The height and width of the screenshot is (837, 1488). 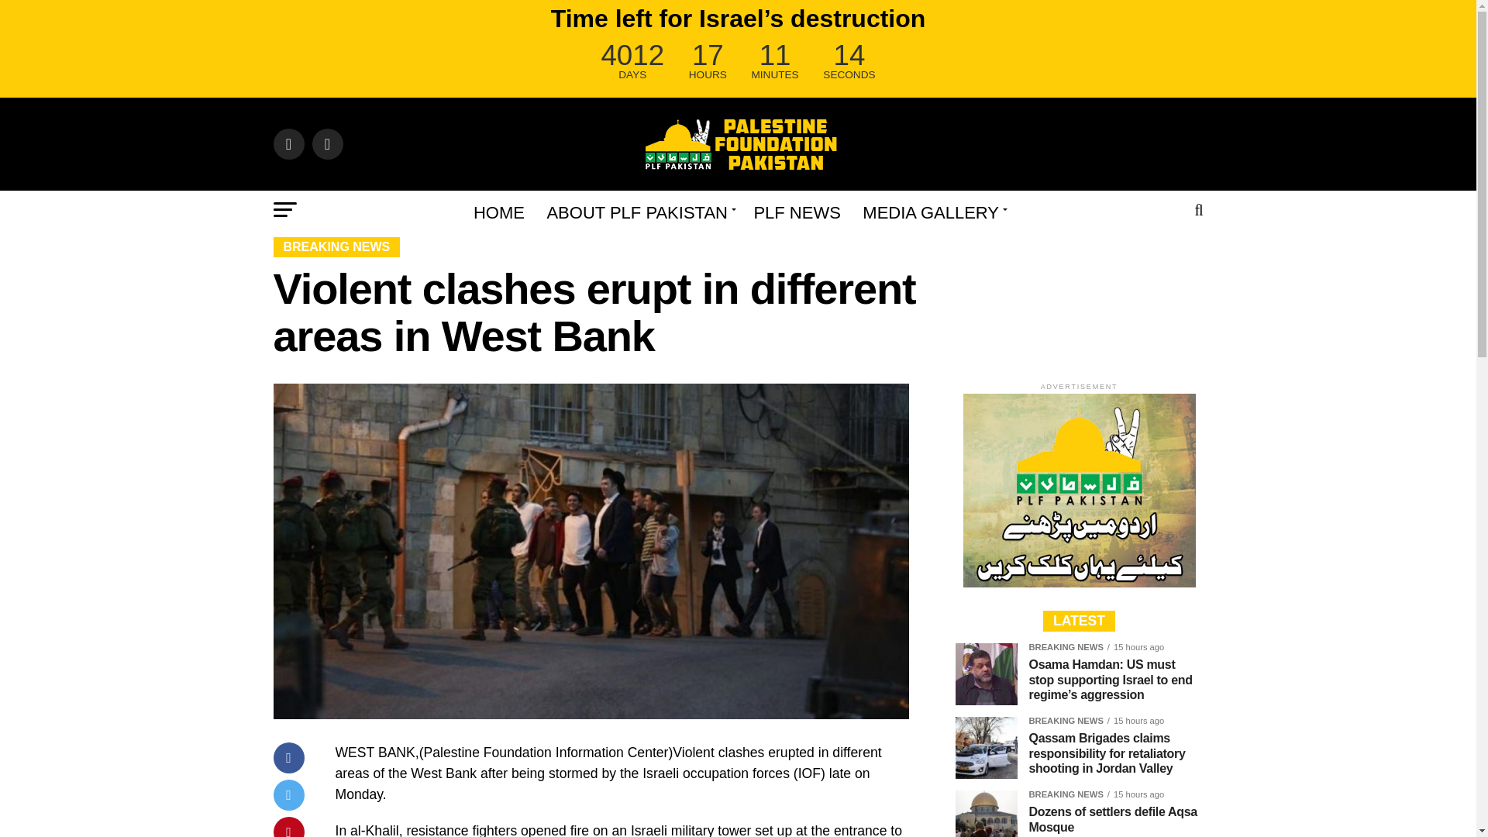 What do you see at coordinates (639, 212) in the screenshot?
I see `ABOUT PLF PAKISTAN` at bounding box center [639, 212].